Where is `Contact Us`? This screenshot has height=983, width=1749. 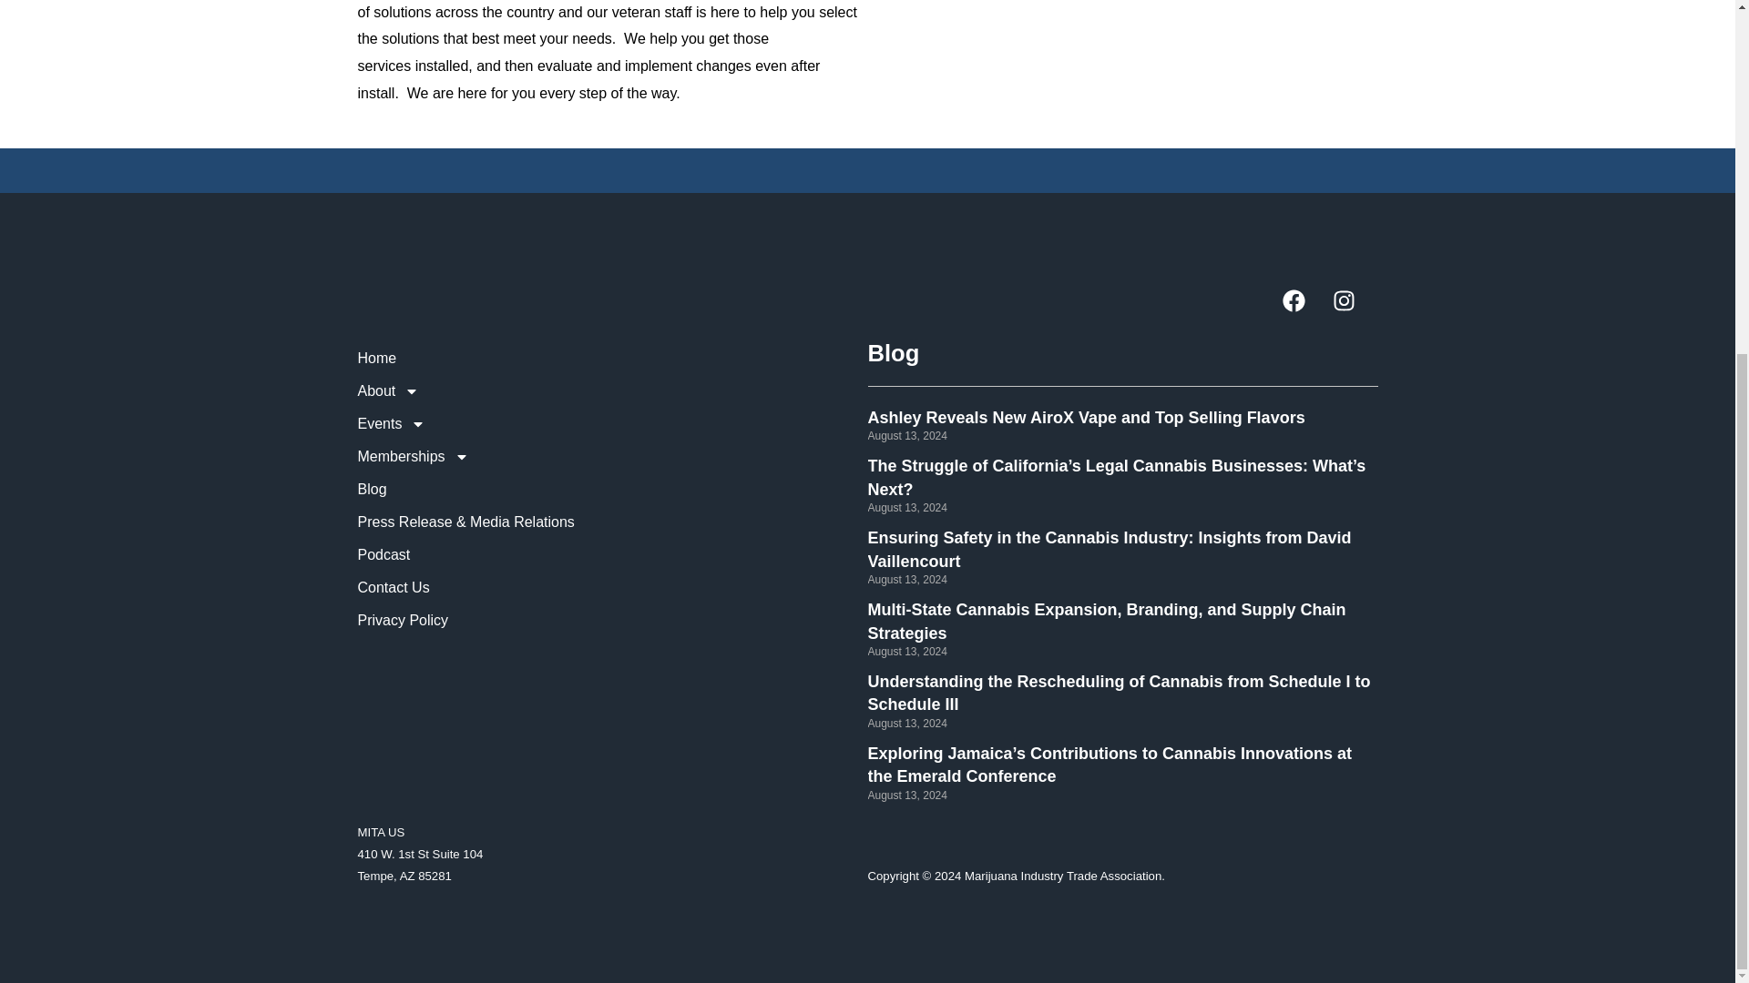 Contact Us is located at coordinates (612, 588).